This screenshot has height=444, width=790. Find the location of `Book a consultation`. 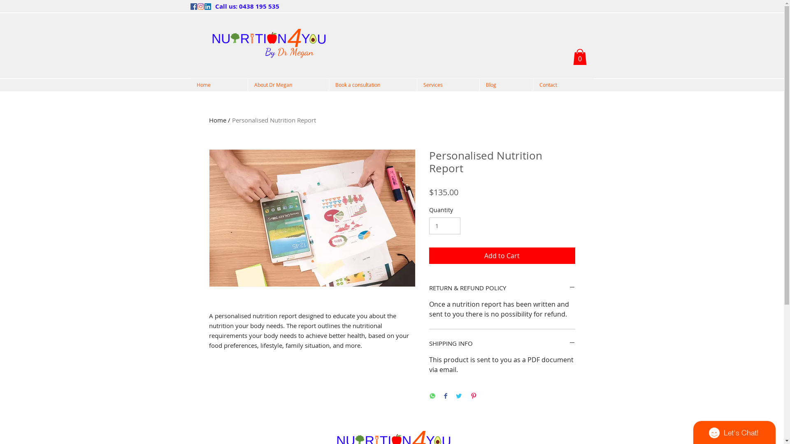

Book a consultation is located at coordinates (372, 85).